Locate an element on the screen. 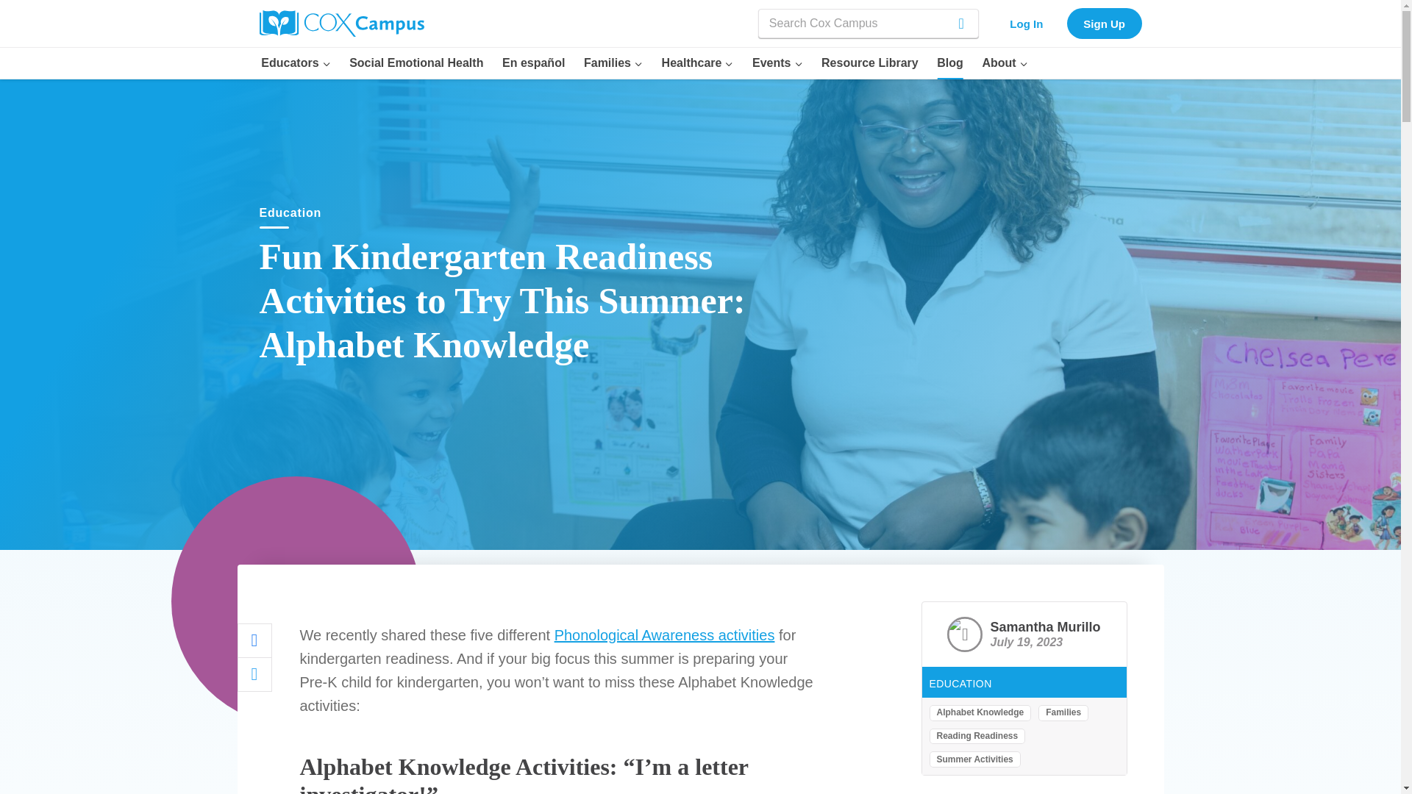  Search is located at coordinates (949, 23).